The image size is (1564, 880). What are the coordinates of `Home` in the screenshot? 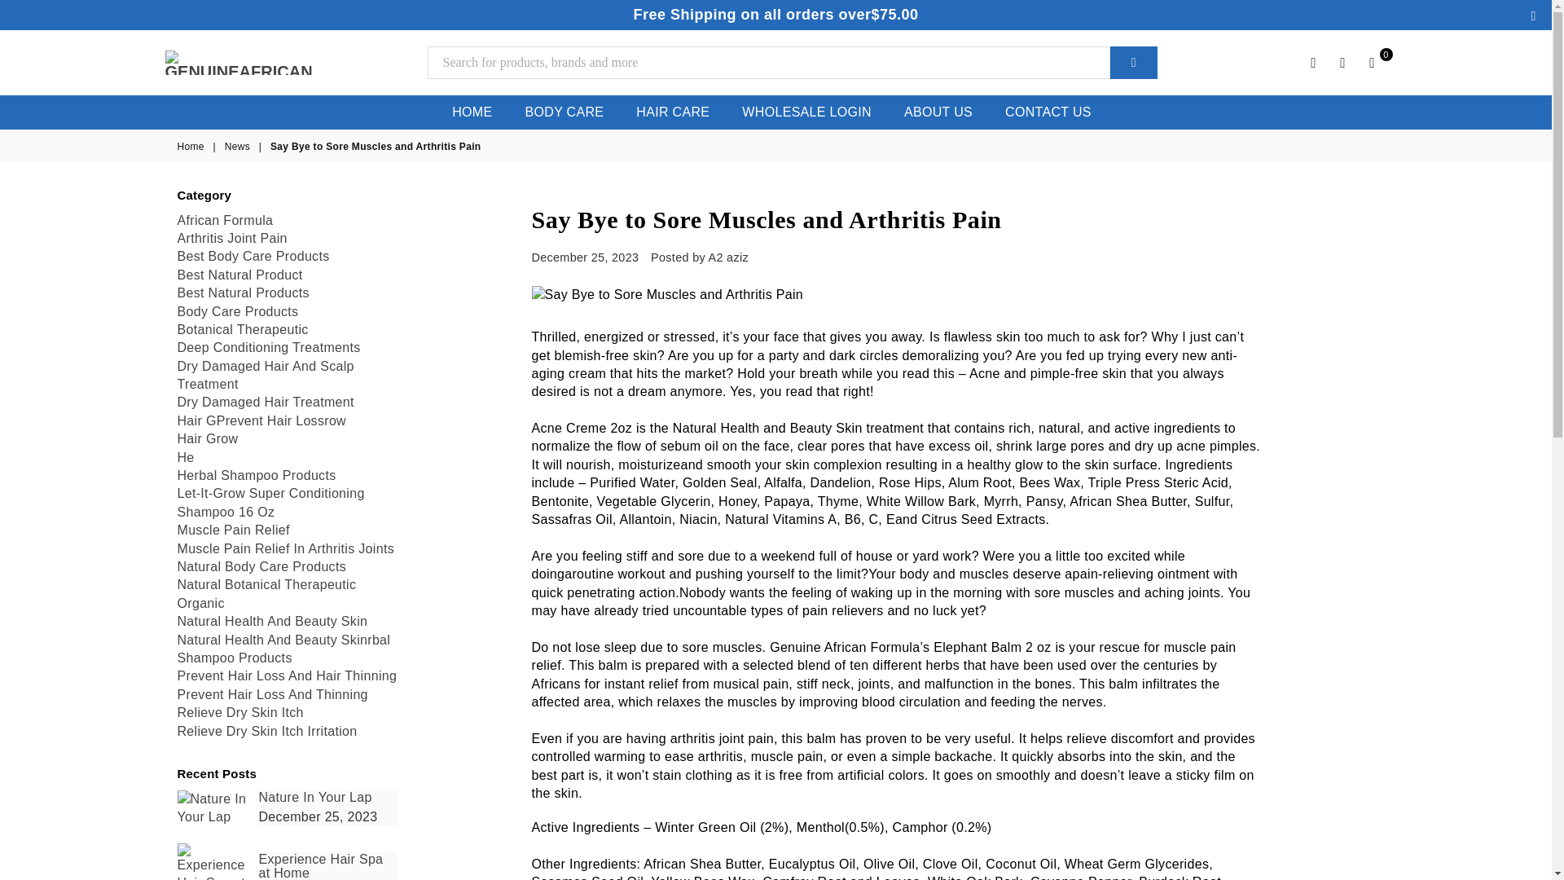 It's located at (192, 147).